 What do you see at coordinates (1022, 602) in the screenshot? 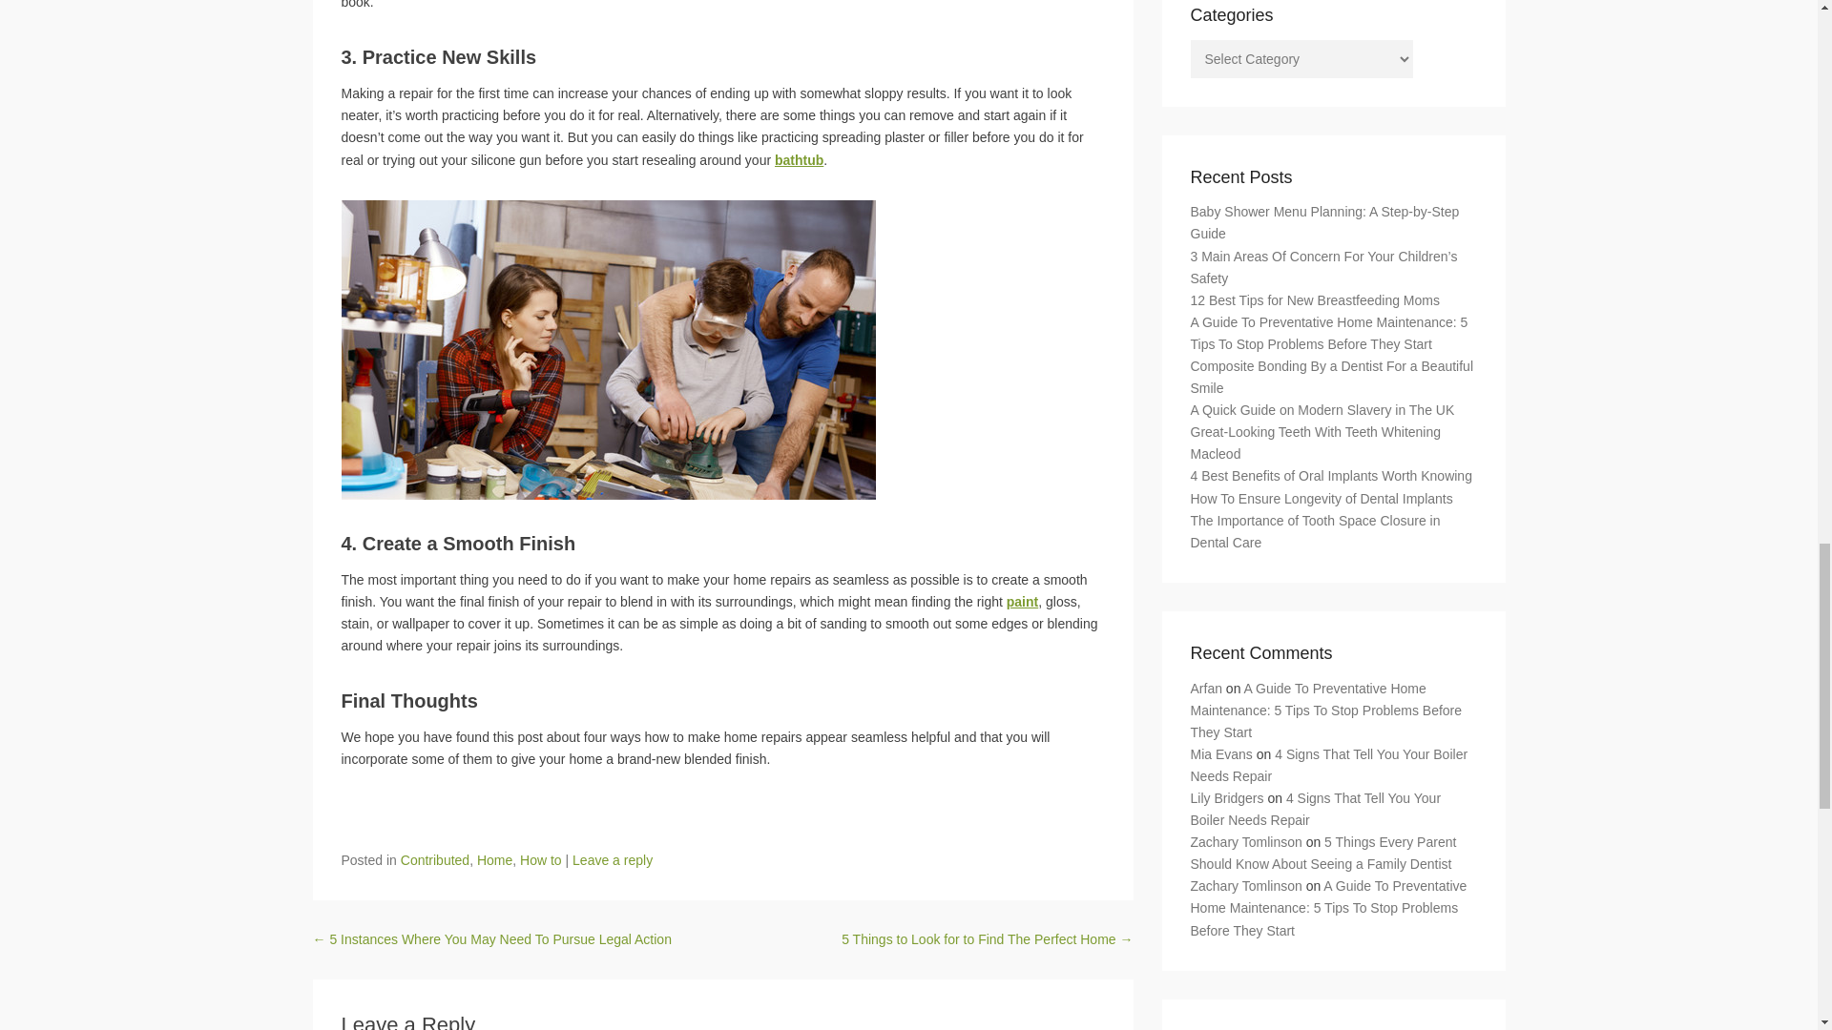
I see `paint` at bounding box center [1022, 602].